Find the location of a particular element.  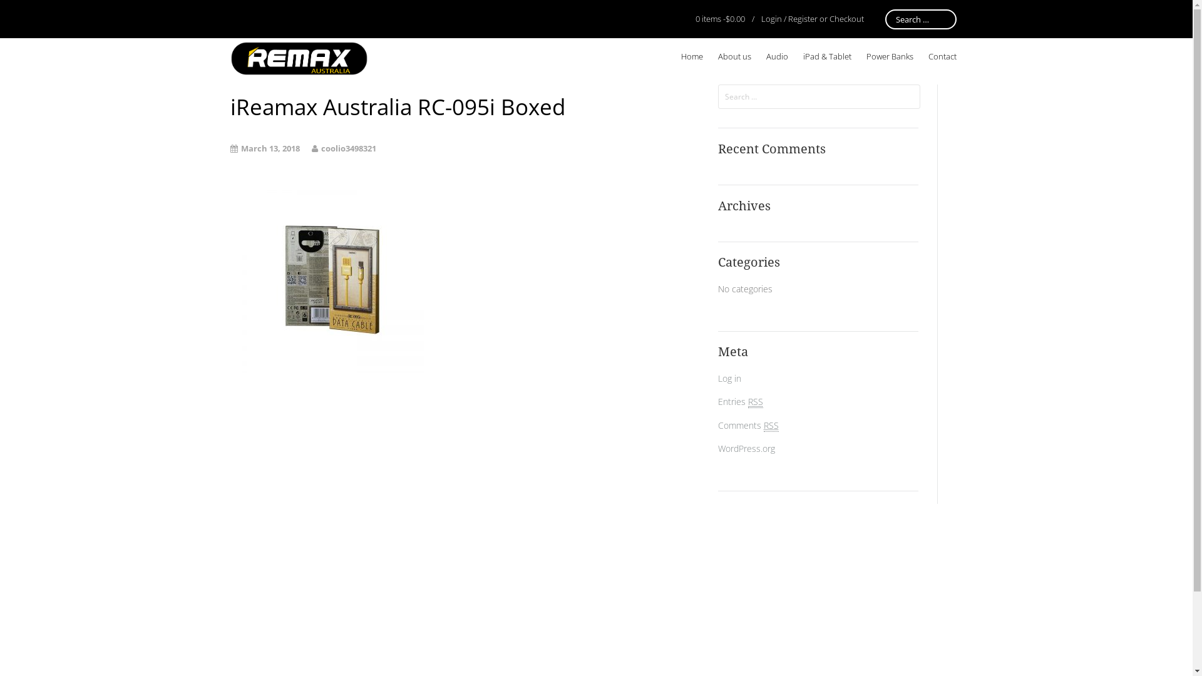

Search is located at coordinates (28, 13).